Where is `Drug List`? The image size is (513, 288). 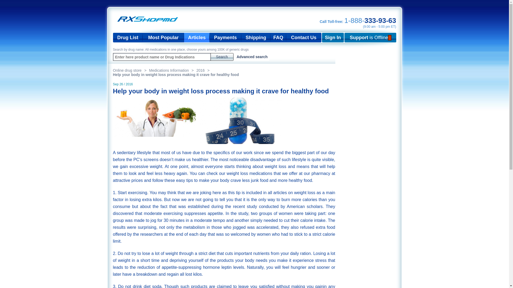 Drug List is located at coordinates (128, 37).